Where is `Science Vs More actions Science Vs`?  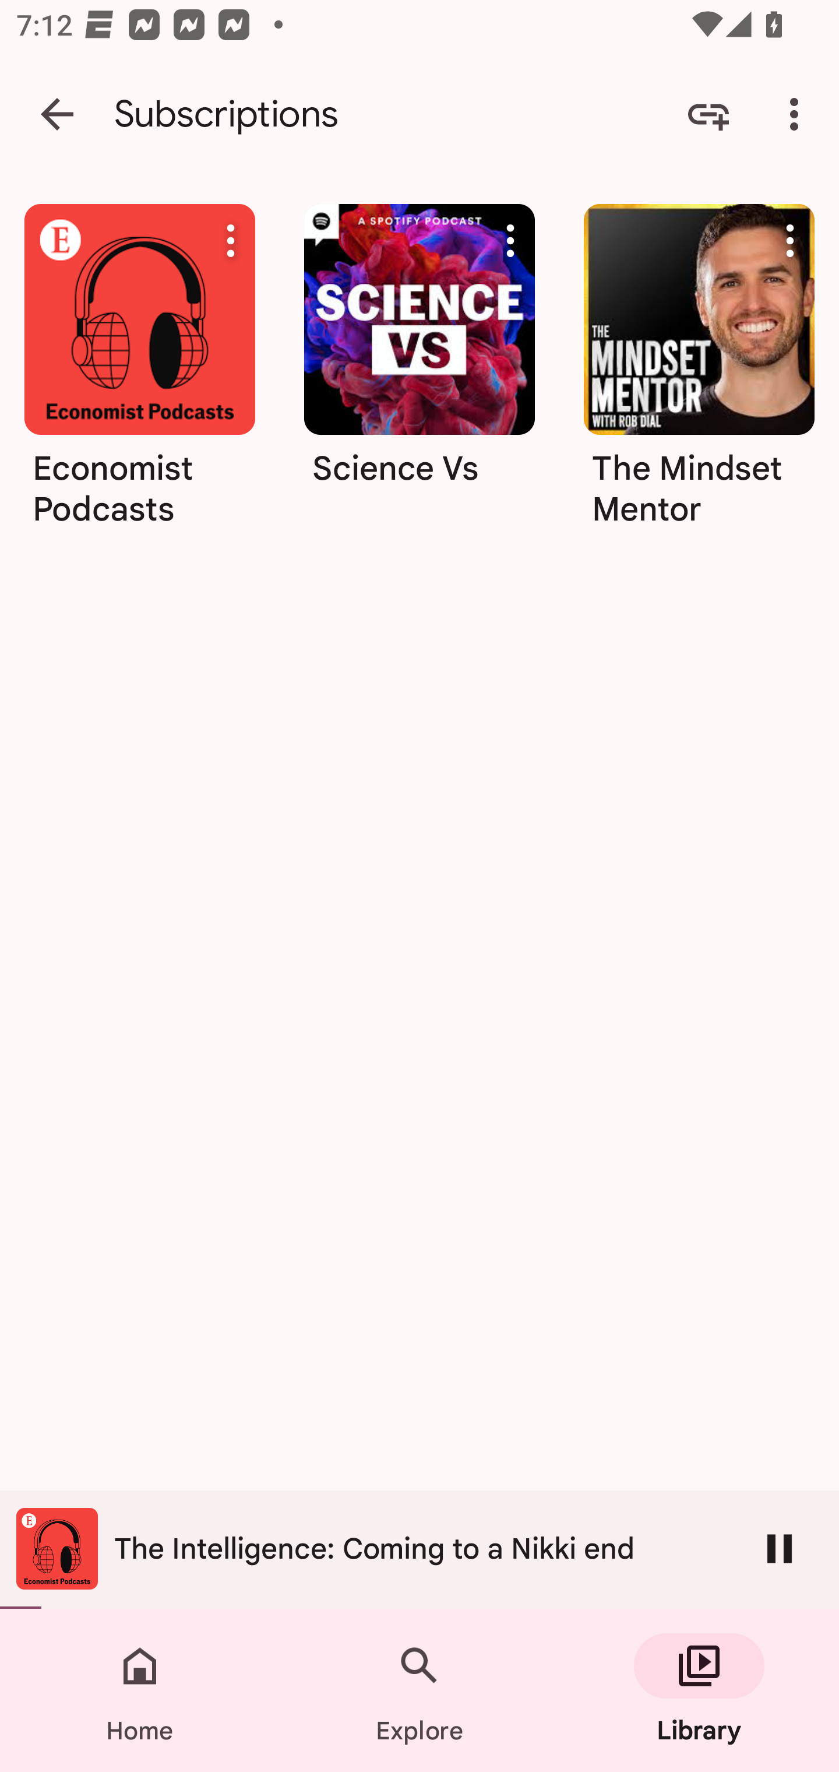
Science Vs More actions Science Vs is located at coordinates (419, 373).